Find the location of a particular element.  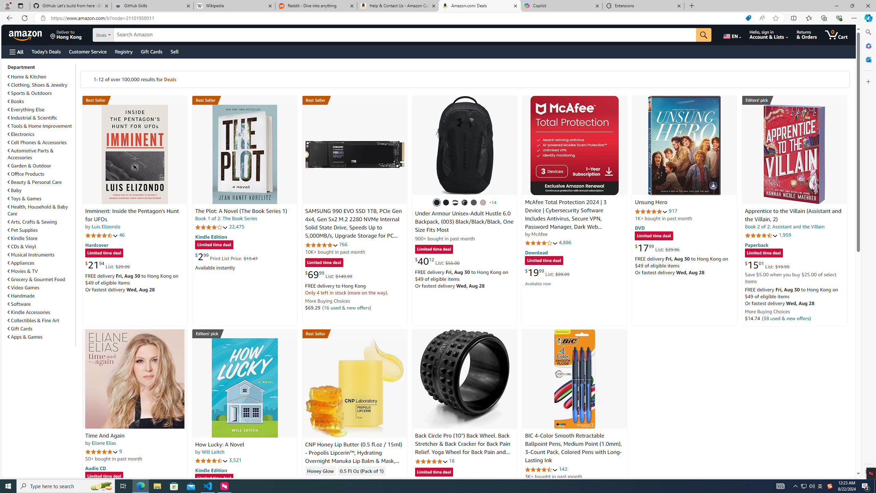

Books is located at coordinates (16, 101).